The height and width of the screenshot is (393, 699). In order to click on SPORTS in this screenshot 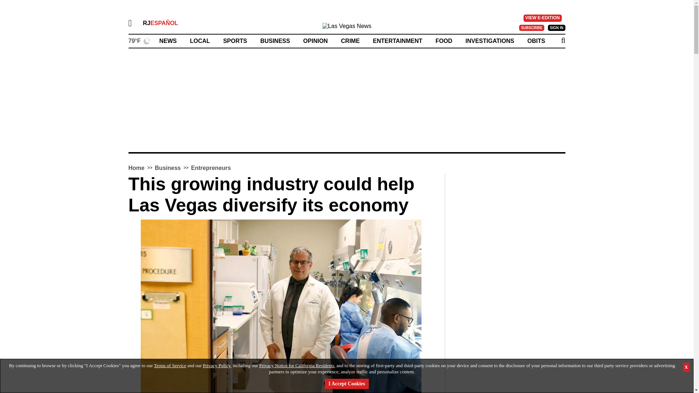, I will do `click(235, 41)`.